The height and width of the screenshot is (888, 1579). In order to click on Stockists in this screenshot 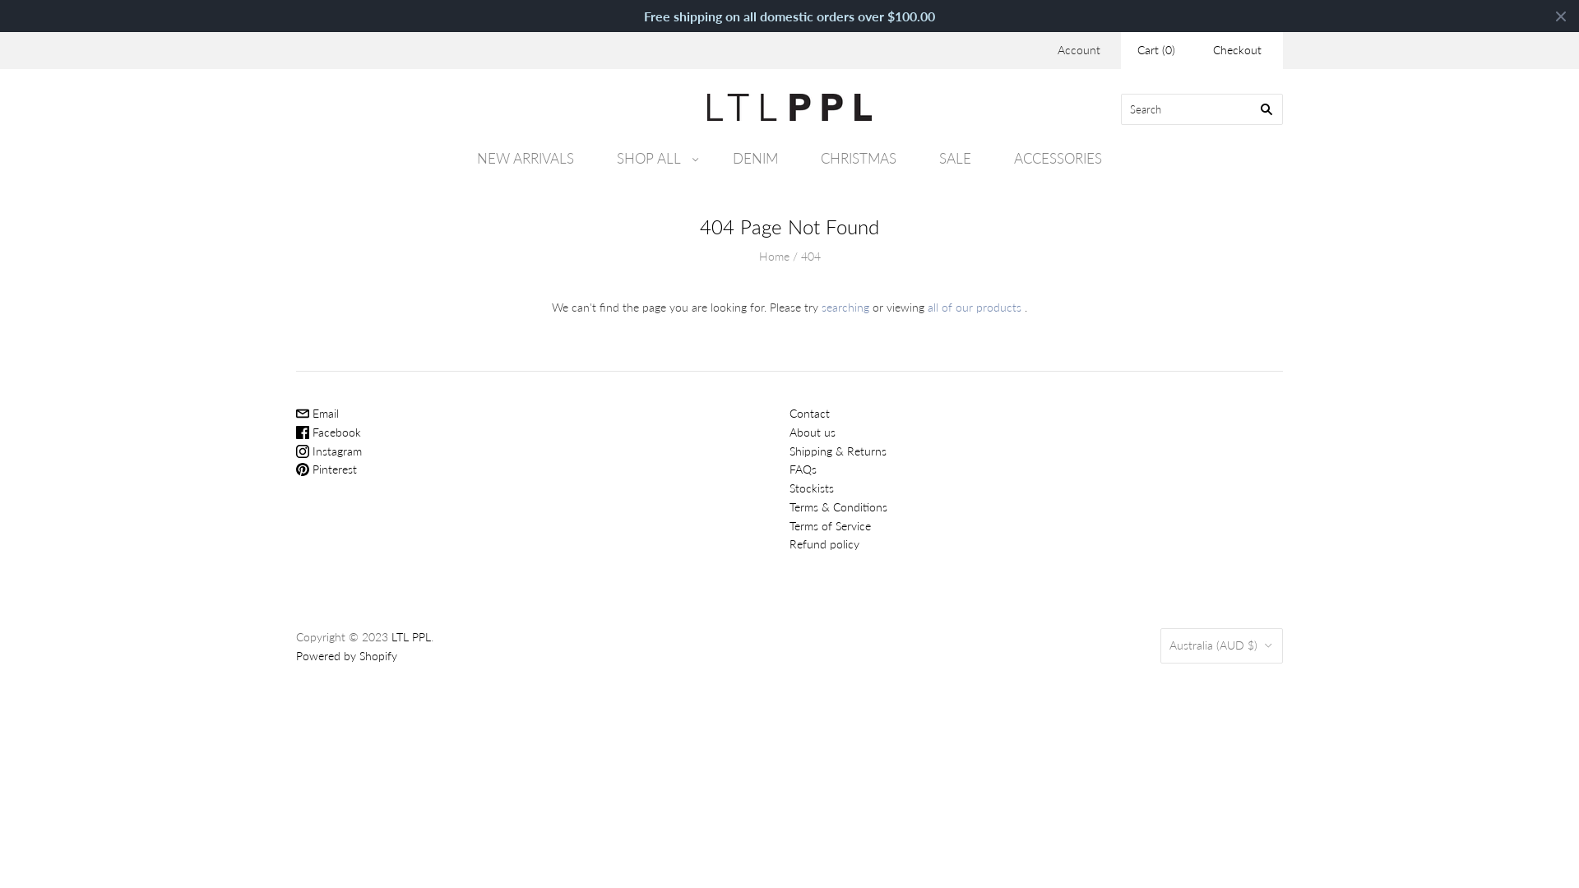, I will do `click(811, 488)`.